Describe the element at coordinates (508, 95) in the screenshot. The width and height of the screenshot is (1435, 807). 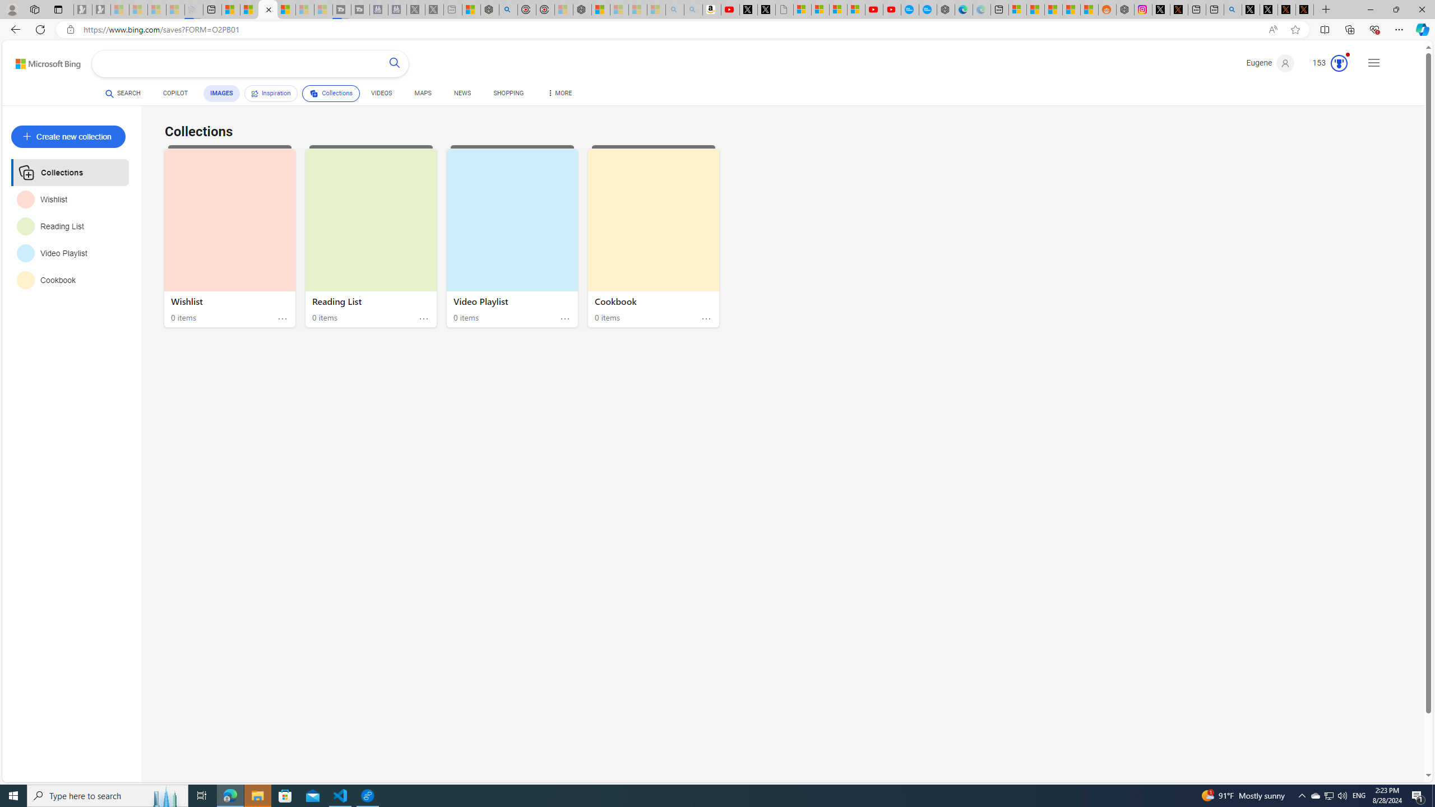
I see `SHOPPING` at that location.